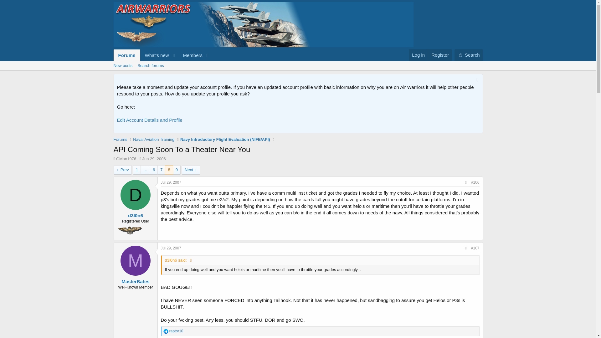 The image size is (601, 338). I want to click on Register, so click(440, 55).